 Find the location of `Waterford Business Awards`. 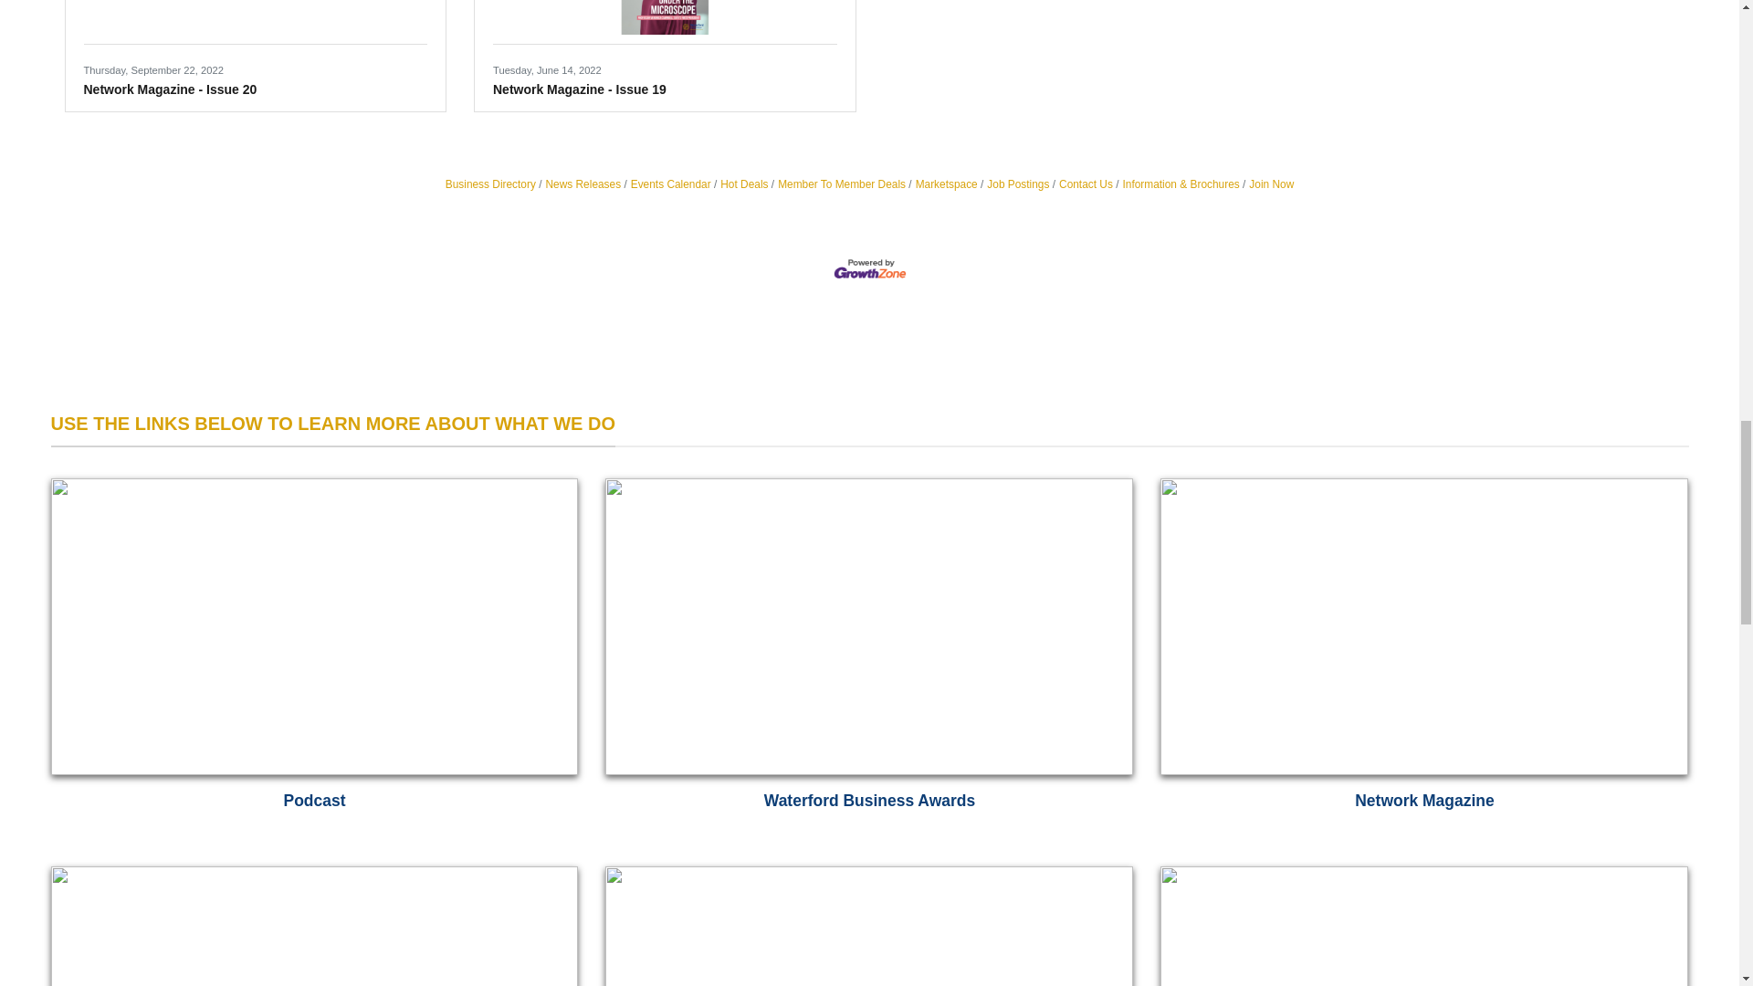

Waterford Business Awards is located at coordinates (868, 658).